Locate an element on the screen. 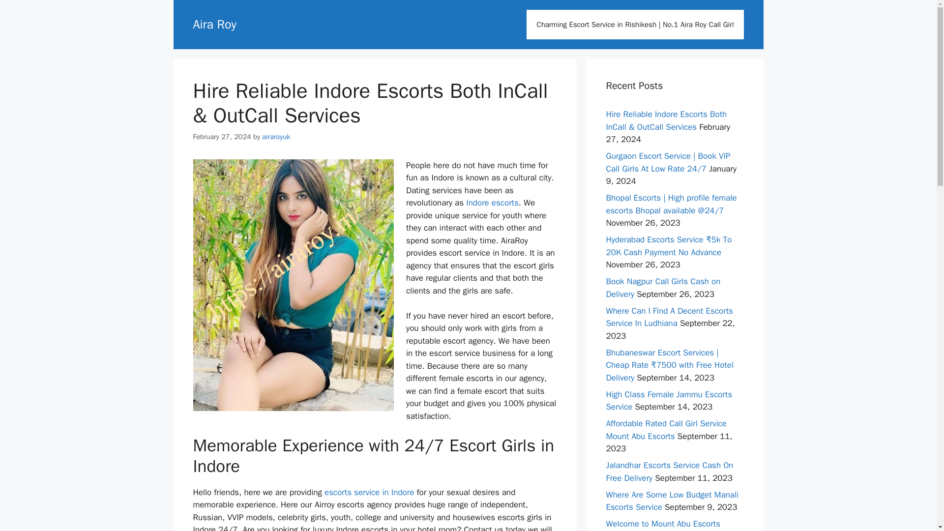 This screenshot has width=944, height=531. High Class Female Jammu Escorts Service is located at coordinates (669, 401).